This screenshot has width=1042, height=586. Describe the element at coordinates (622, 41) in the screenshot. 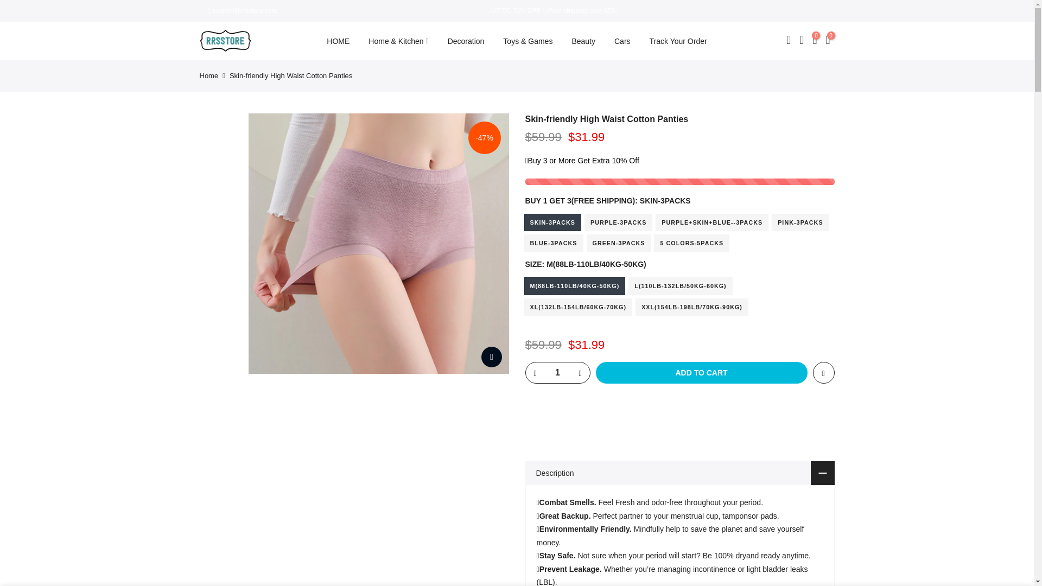

I see `Cars` at that location.